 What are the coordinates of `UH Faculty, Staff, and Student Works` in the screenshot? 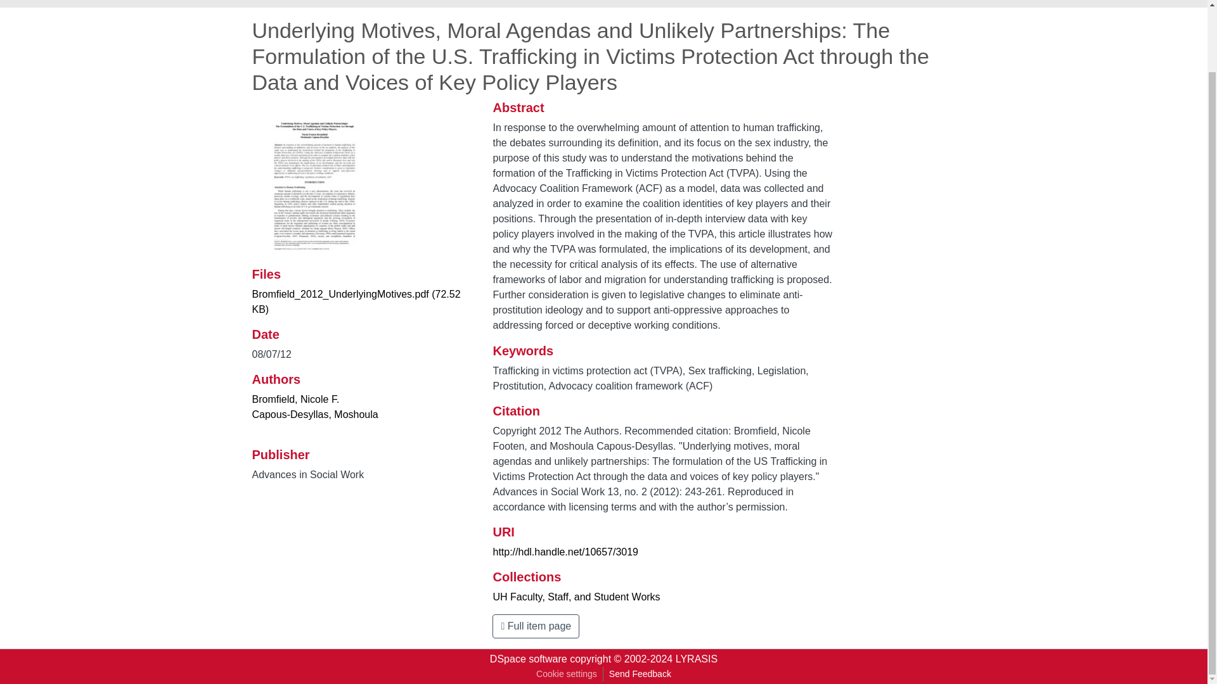 It's located at (576, 597).